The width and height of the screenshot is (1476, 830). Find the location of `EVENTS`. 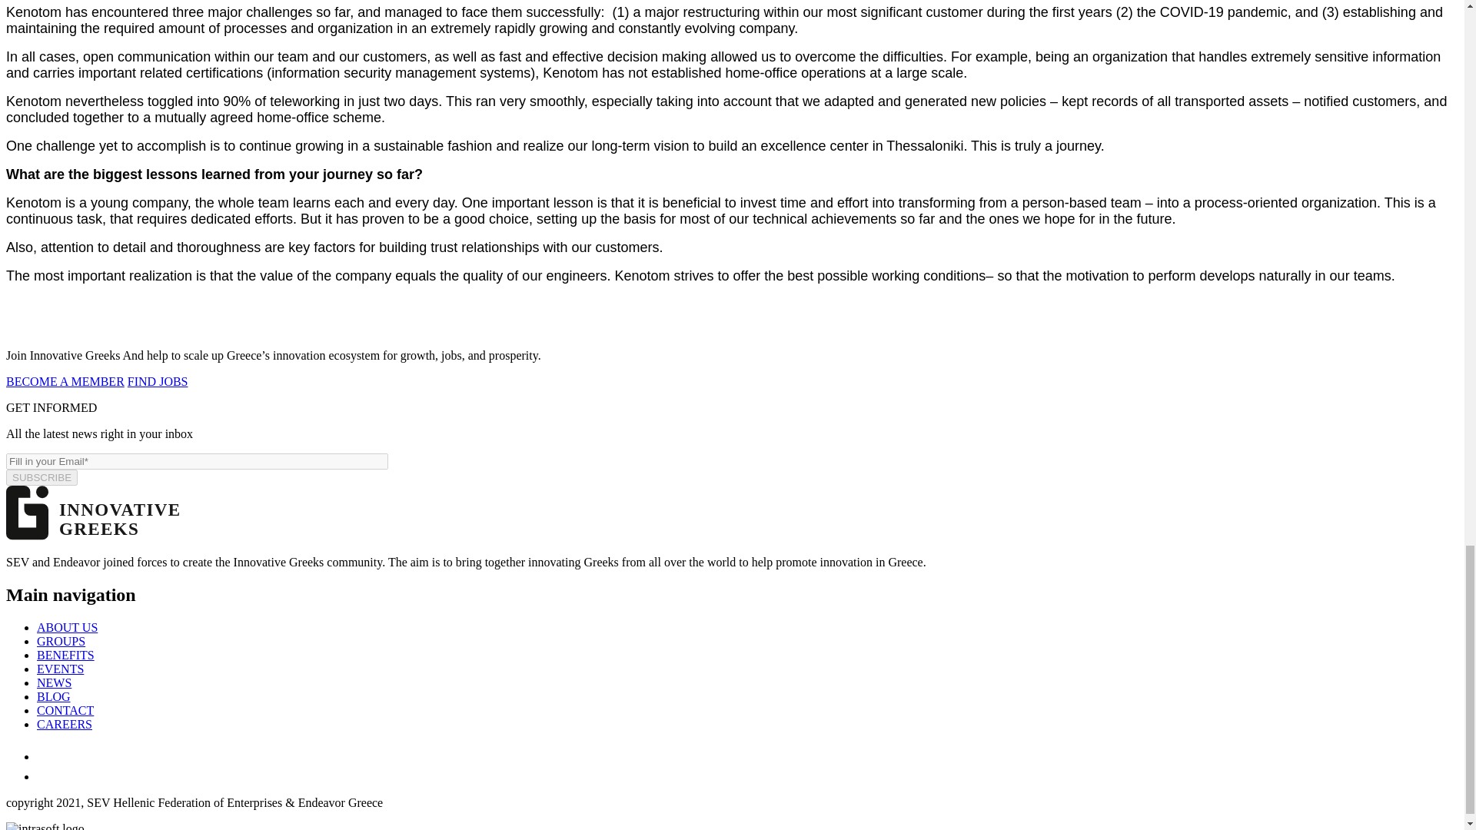

EVENTS is located at coordinates (60, 669).